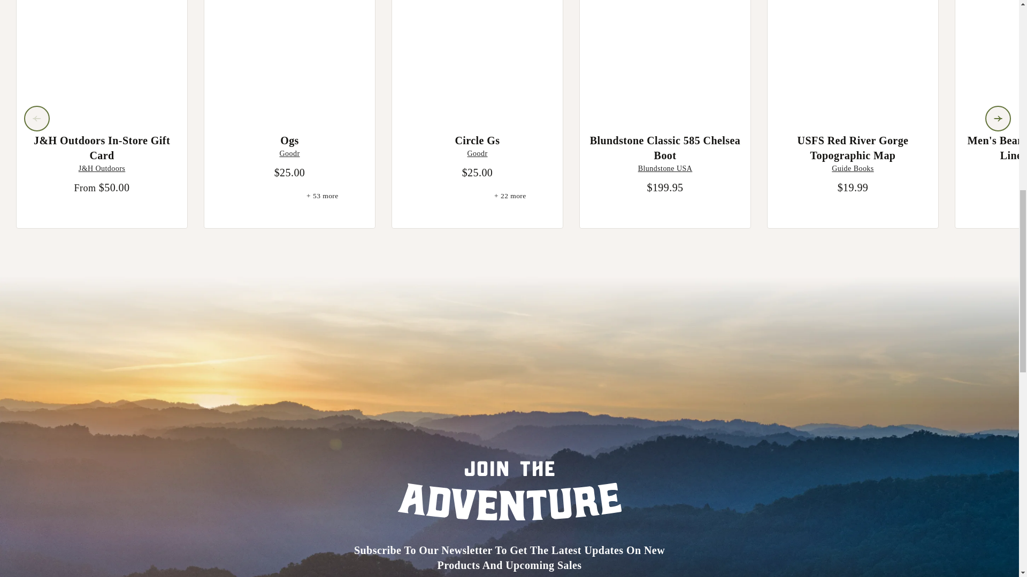  I want to click on Goodr, so click(289, 153).